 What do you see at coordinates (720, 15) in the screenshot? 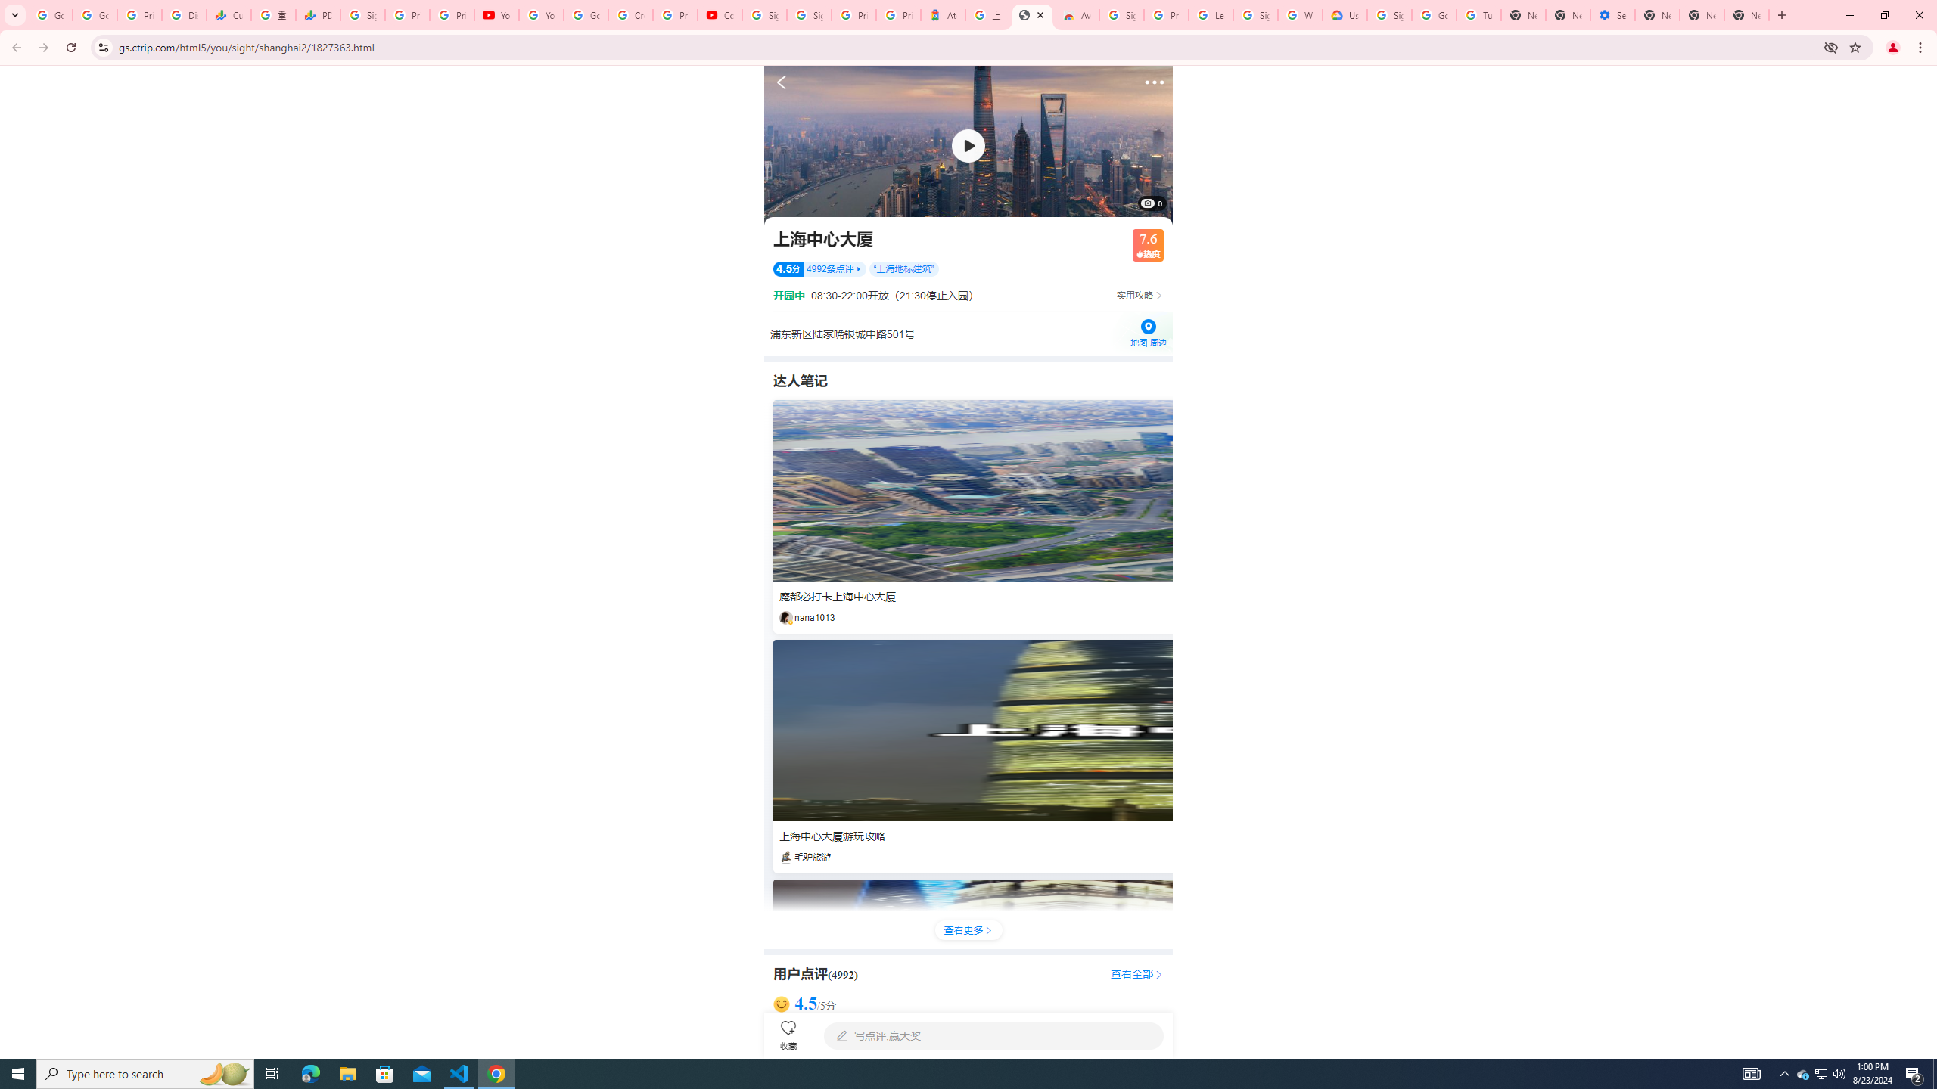
I see `Content Creator Programs & Opportunities - YouTube Creators` at bounding box center [720, 15].